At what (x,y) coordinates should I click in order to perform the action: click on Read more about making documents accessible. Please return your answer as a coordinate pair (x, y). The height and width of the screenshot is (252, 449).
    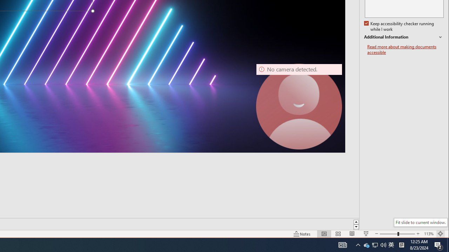
    Looking at the image, I should click on (406, 50).